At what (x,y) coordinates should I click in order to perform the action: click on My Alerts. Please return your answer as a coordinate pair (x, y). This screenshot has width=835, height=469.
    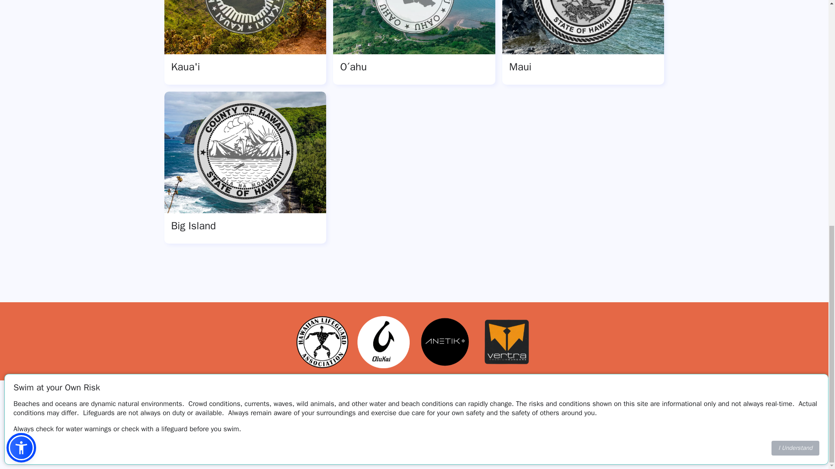
    Looking at the image, I should click on (477, 440).